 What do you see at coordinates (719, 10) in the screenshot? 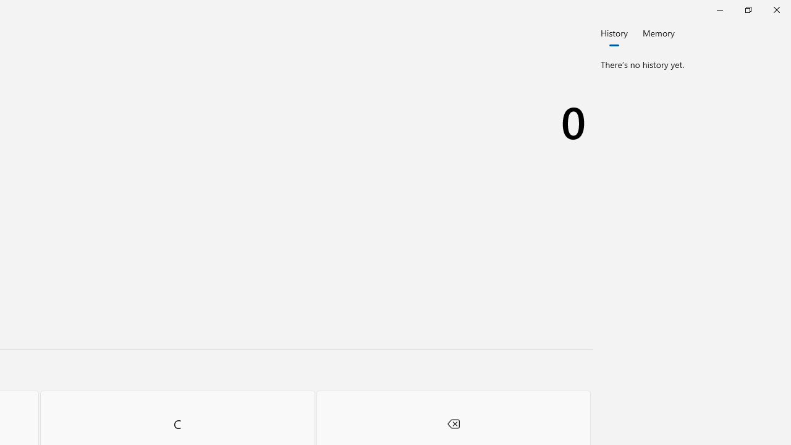
I see `Minimize Calculator` at bounding box center [719, 10].